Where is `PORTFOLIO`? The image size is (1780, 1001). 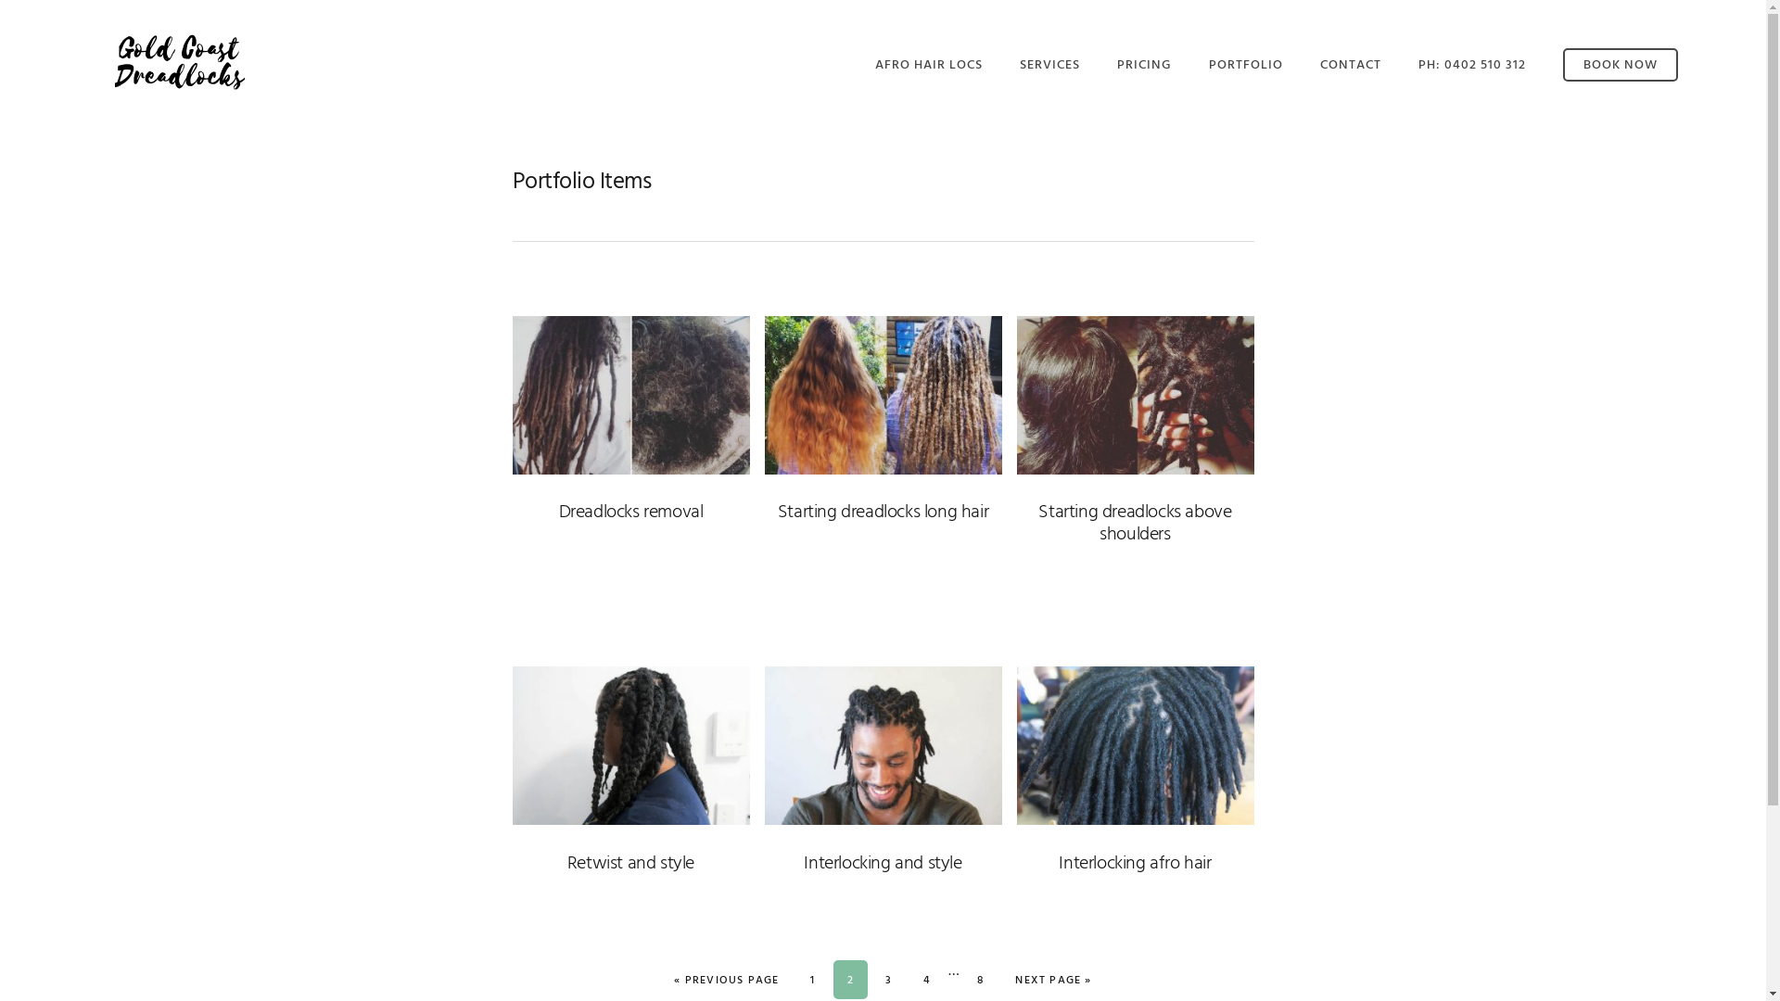 PORTFOLIO is located at coordinates (1246, 65).